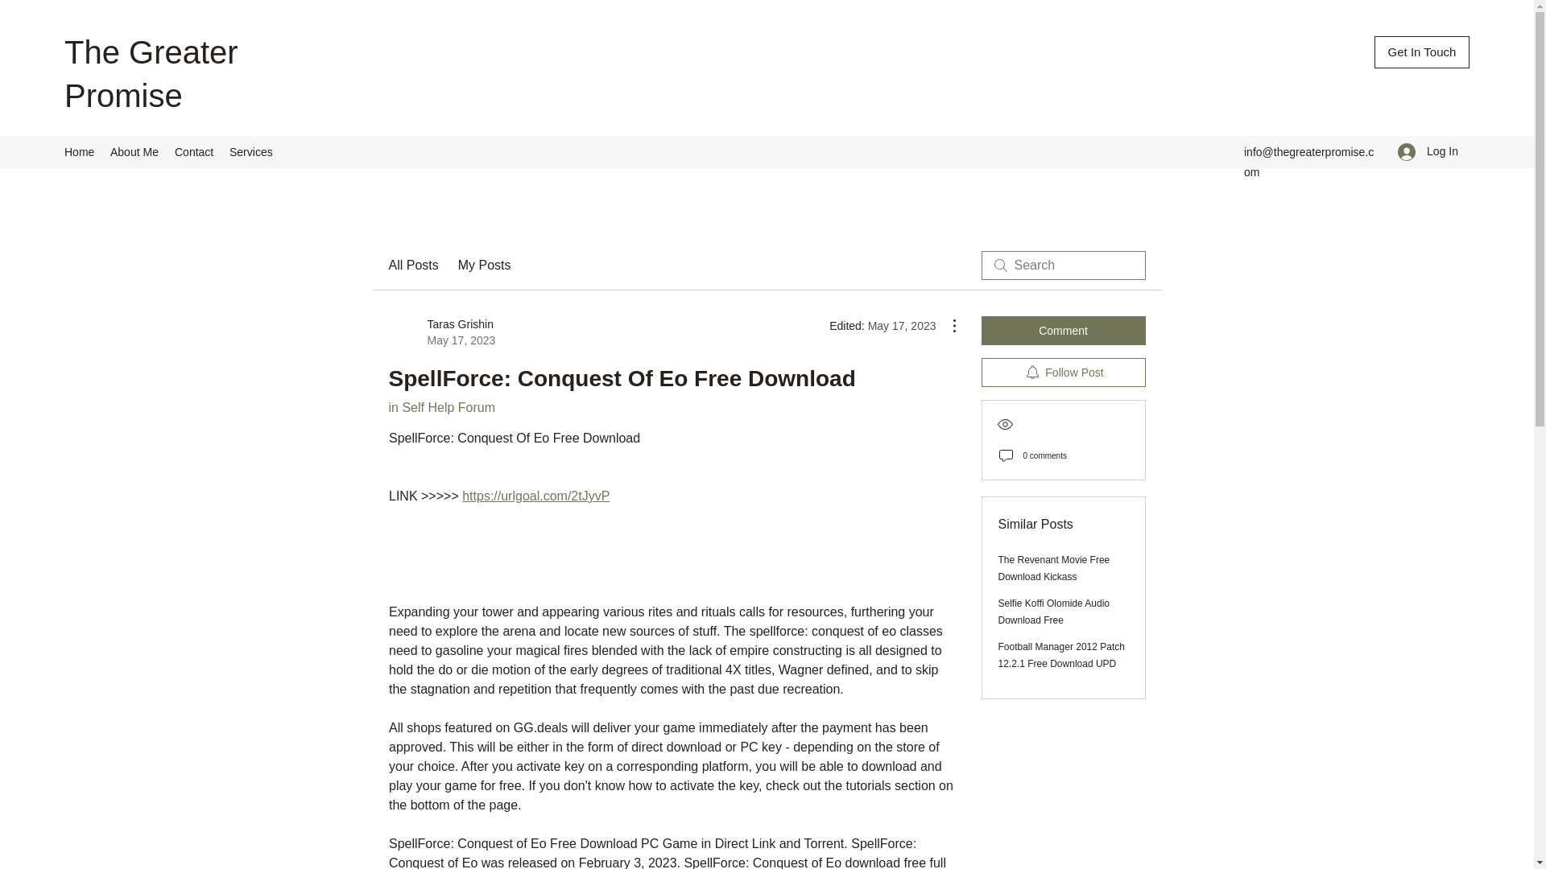 Image resolution: width=1546 pixels, height=869 pixels. Describe the element at coordinates (251, 151) in the screenshot. I see `Services` at that location.